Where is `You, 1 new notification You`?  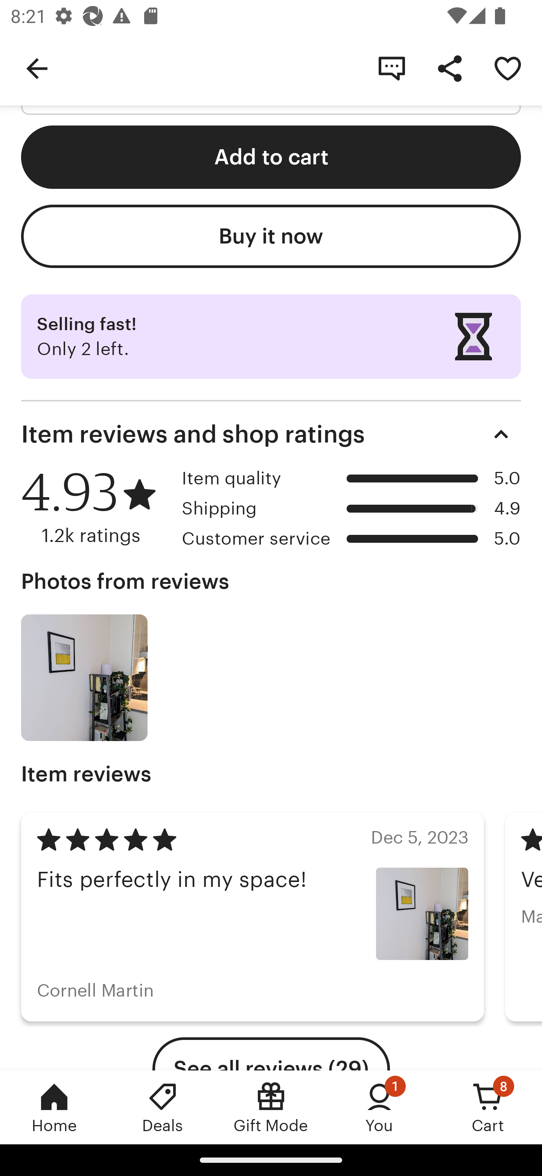 You, 1 new notification You is located at coordinates (379, 1107).